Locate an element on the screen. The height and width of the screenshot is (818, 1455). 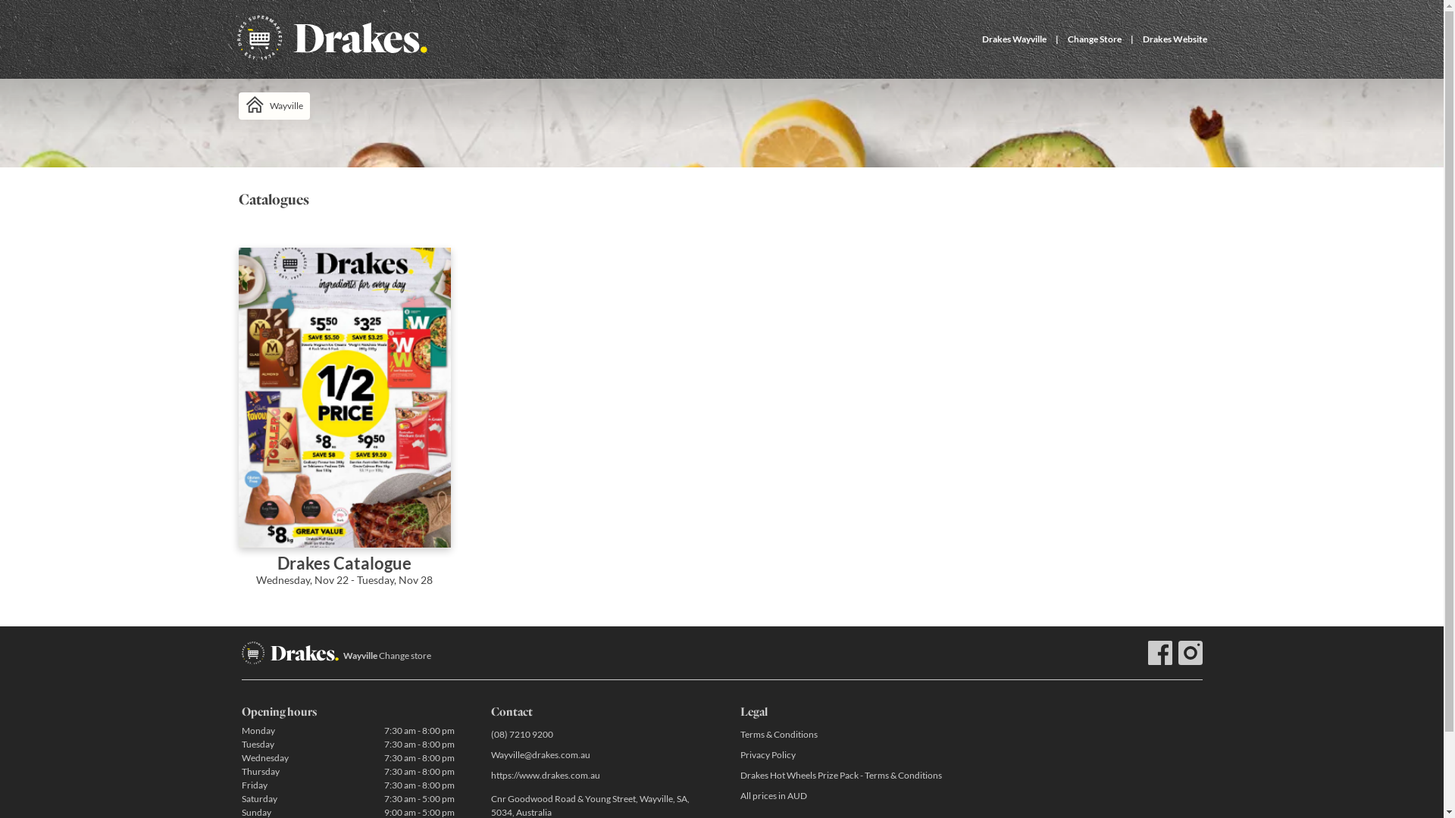
Drakes Website is located at coordinates (1175, 39).